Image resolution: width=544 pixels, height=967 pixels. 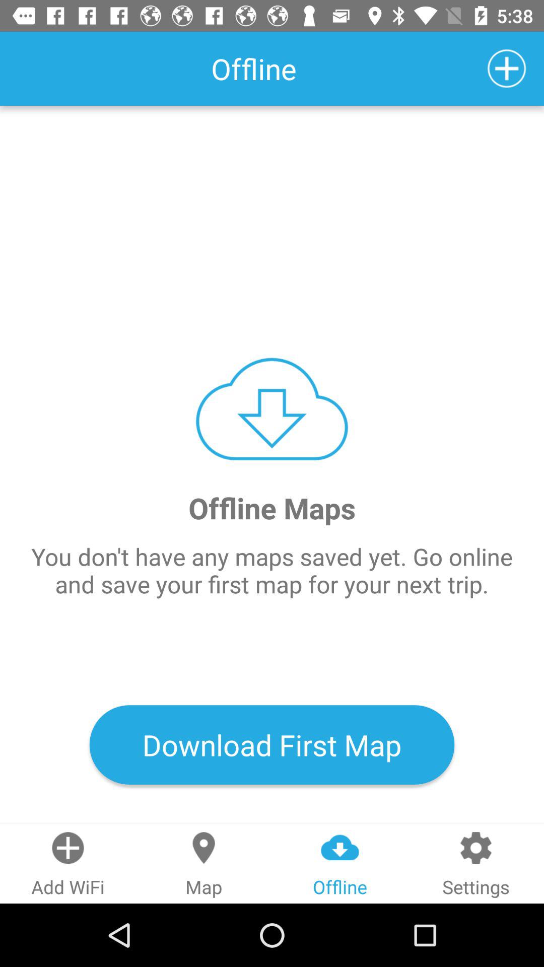 What do you see at coordinates (507, 68) in the screenshot?
I see `go to new tap` at bounding box center [507, 68].